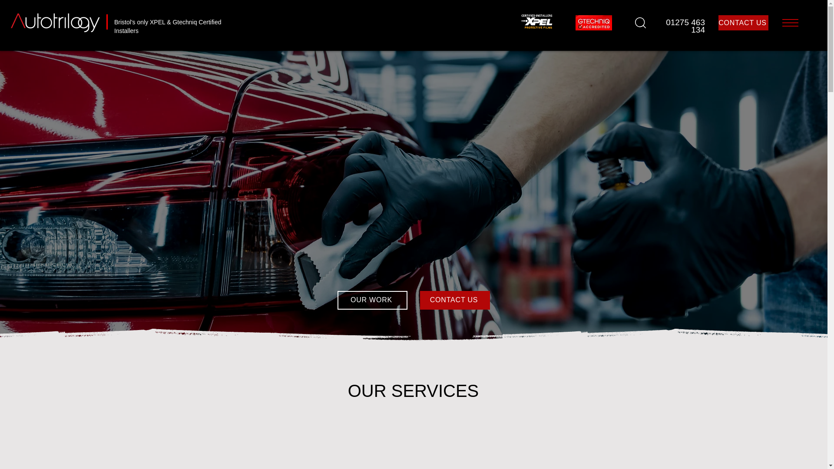 Image resolution: width=834 pixels, height=469 pixels. Describe the element at coordinates (372, 300) in the screenshot. I see `OUR WORK` at that location.